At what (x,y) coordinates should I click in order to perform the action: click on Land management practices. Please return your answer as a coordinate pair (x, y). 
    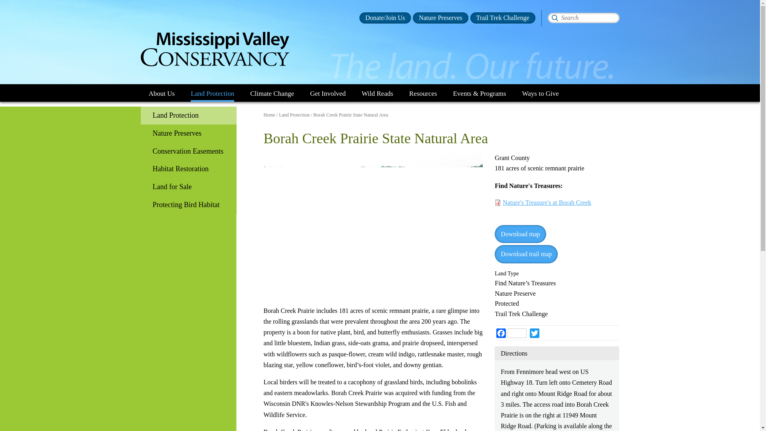
    Looking at the image, I should click on (188, 169).